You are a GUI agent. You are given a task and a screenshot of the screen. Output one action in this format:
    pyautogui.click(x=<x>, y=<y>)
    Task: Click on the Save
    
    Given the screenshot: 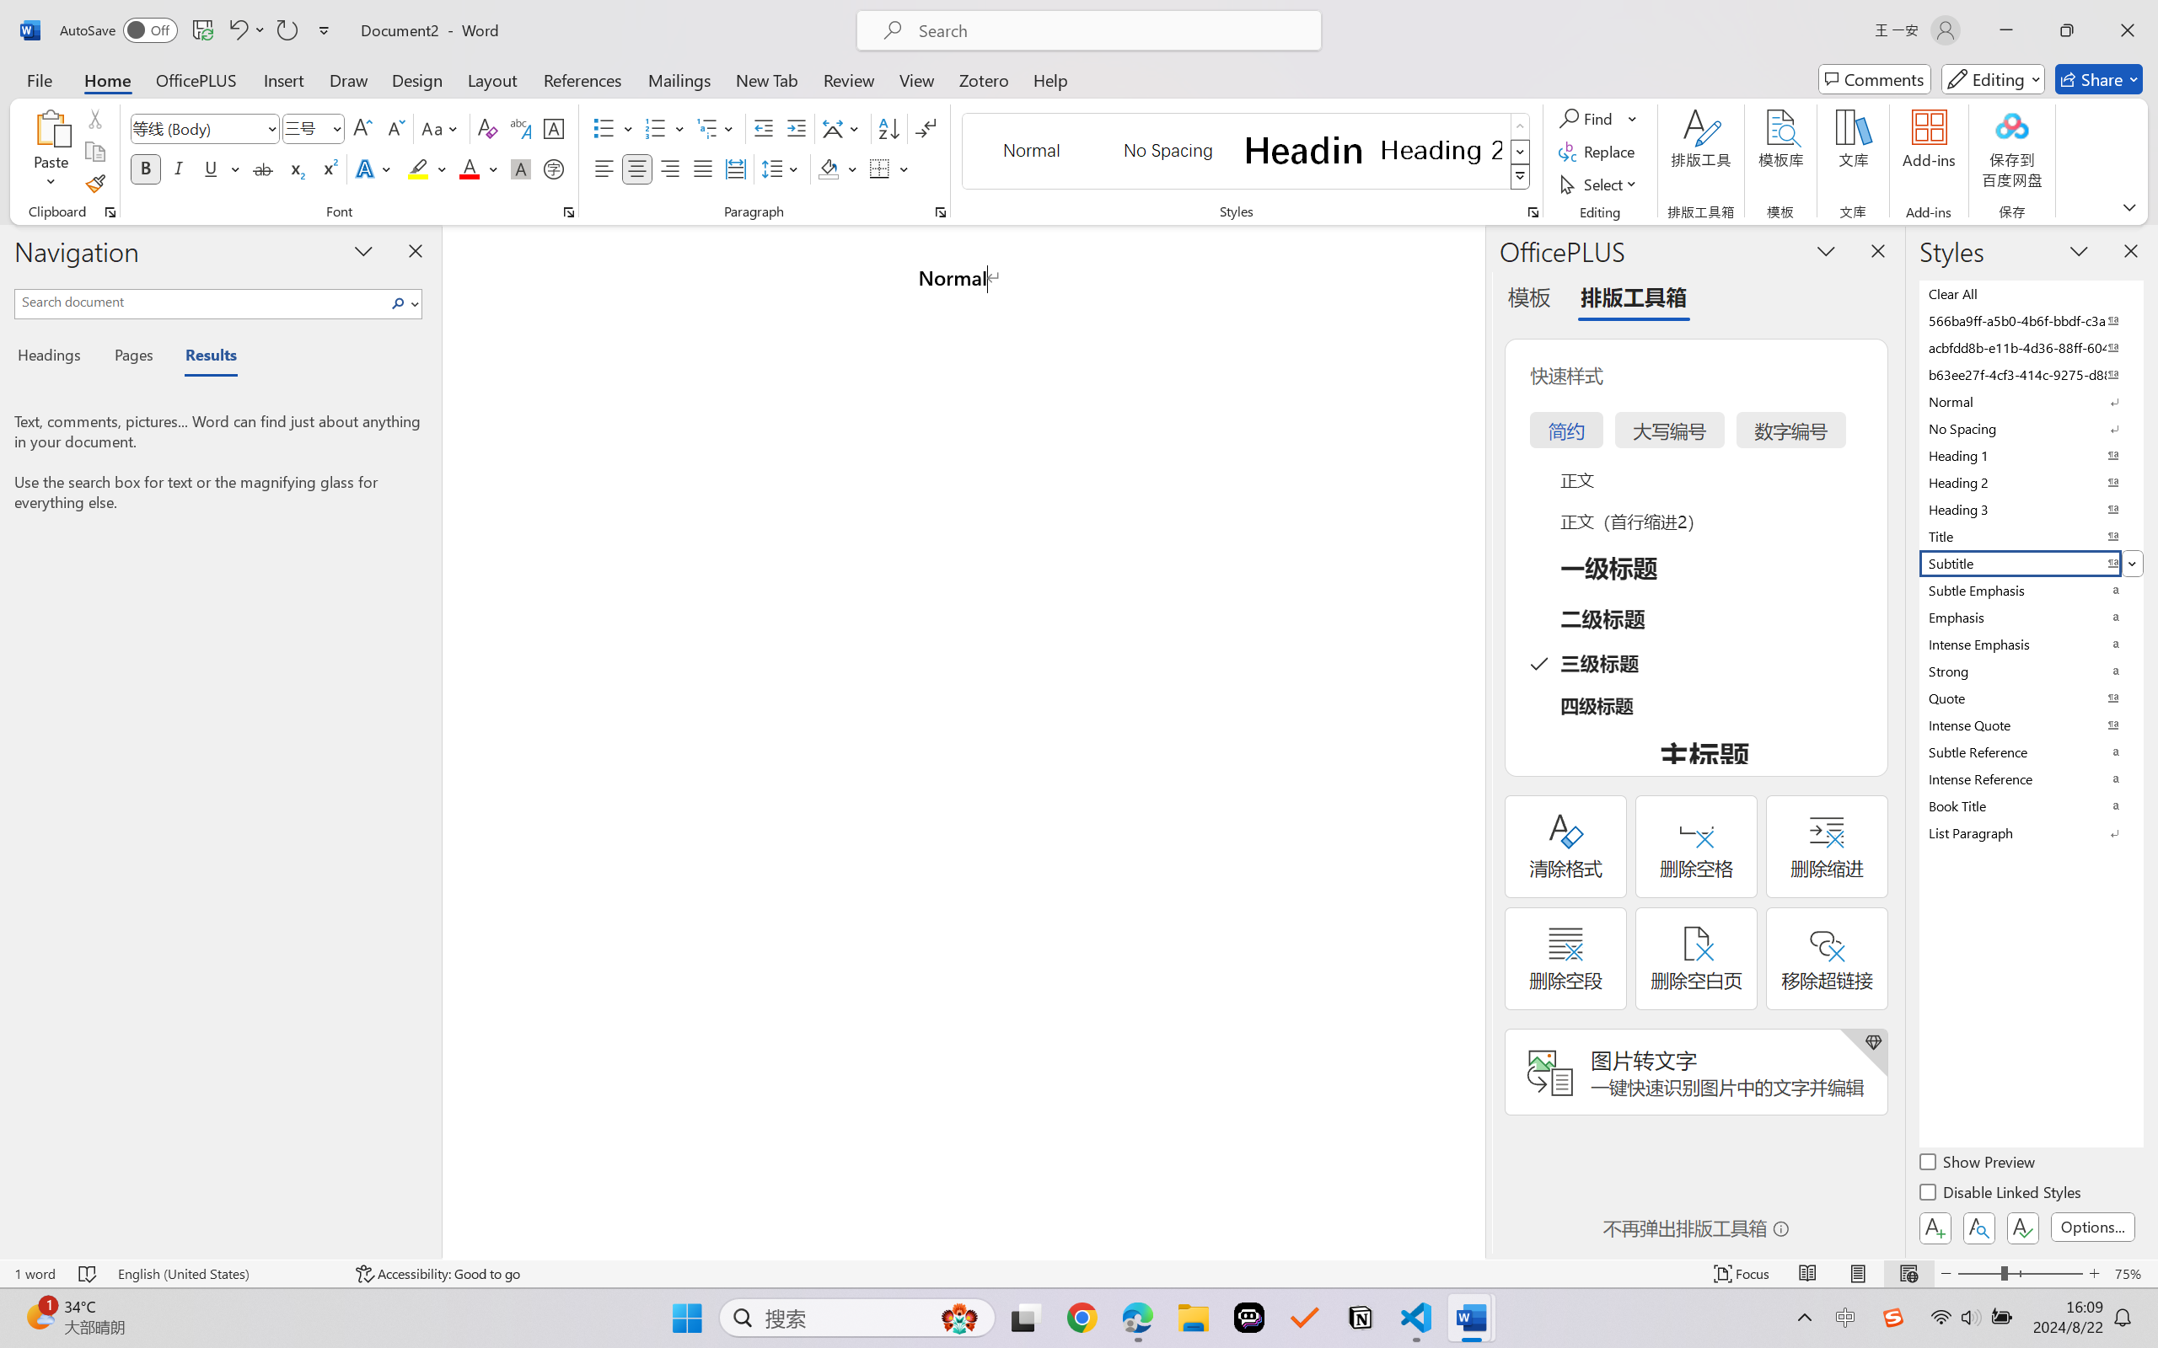 What is the action you would take?
    pyautogui.click(x=202, y=30)
    